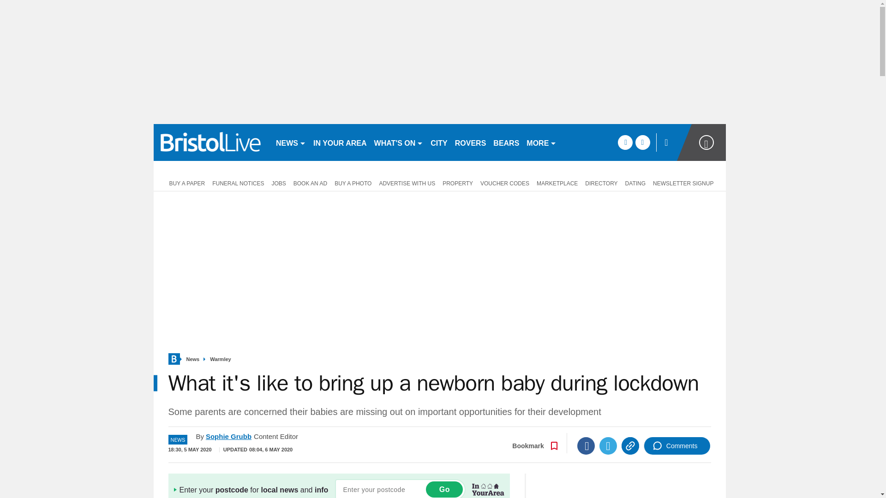 This screenshot has width=886, height=498. I want to click on bristolpost, so click(210, 142).